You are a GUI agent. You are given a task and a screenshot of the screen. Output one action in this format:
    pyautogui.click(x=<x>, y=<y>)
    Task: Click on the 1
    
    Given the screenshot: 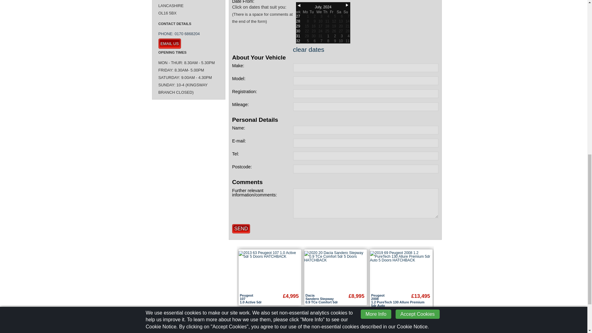 What is the action you would take?
    pyautogui.click(x=306, y=16)
    